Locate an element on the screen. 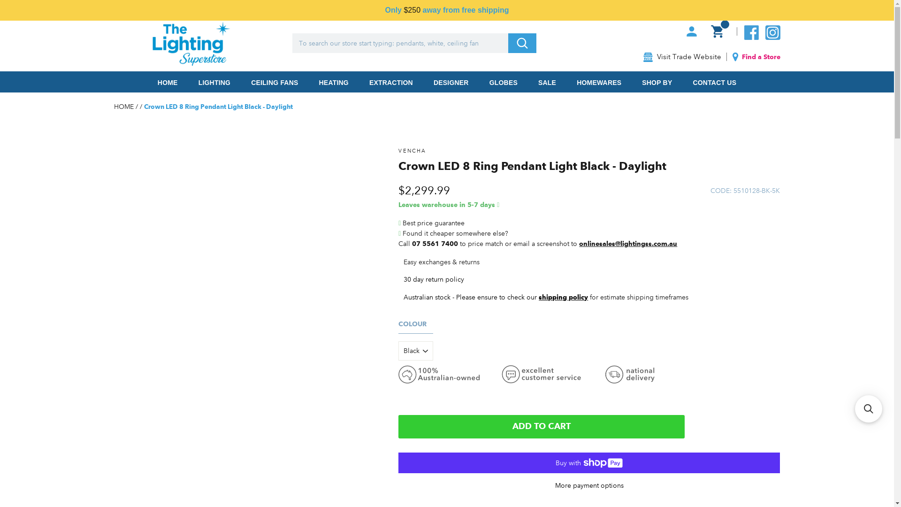 The width and height of the screenshot is (901, 507). HOMEWARES is located at coordinates (599, 82).